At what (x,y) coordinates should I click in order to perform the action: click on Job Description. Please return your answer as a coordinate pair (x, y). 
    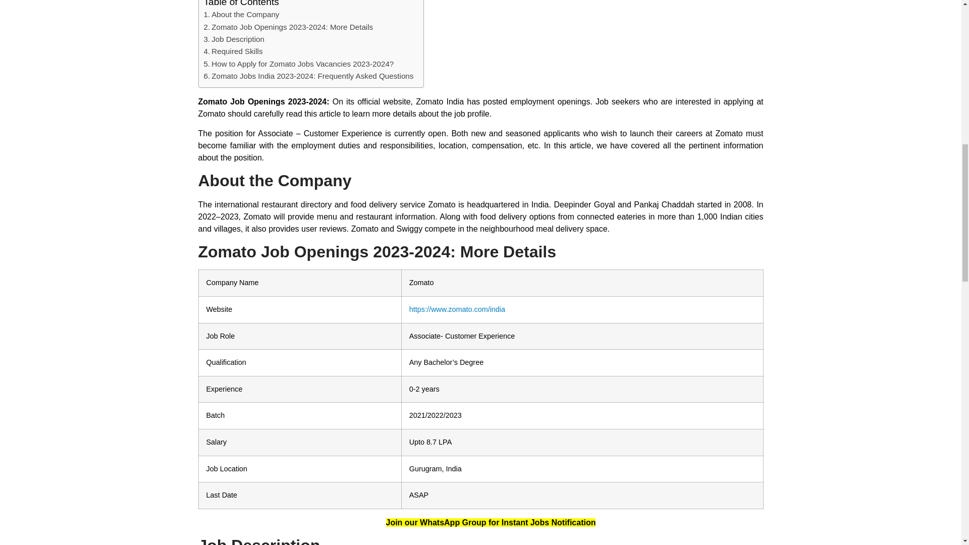
    Looking at the image, I should click on (234, 39).